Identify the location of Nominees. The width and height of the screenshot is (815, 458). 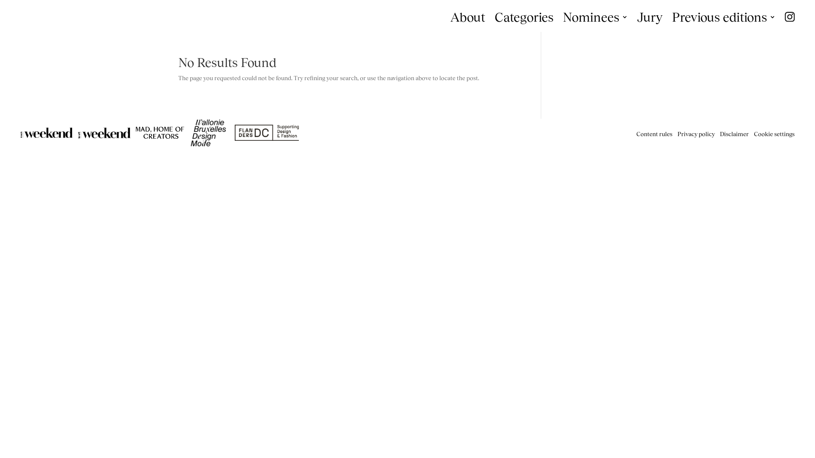
(595, 18).